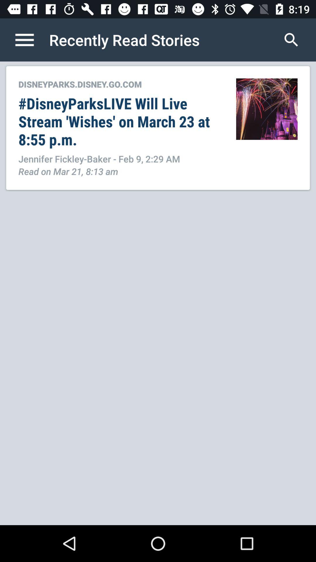  I want to click on select the disneyparkslive will live, so click(121, 121).